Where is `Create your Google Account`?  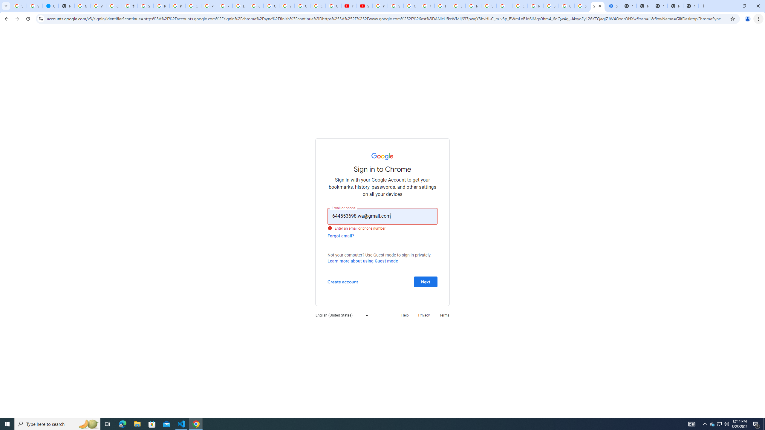
Create your Google Account is located at coordinates (193, 6).